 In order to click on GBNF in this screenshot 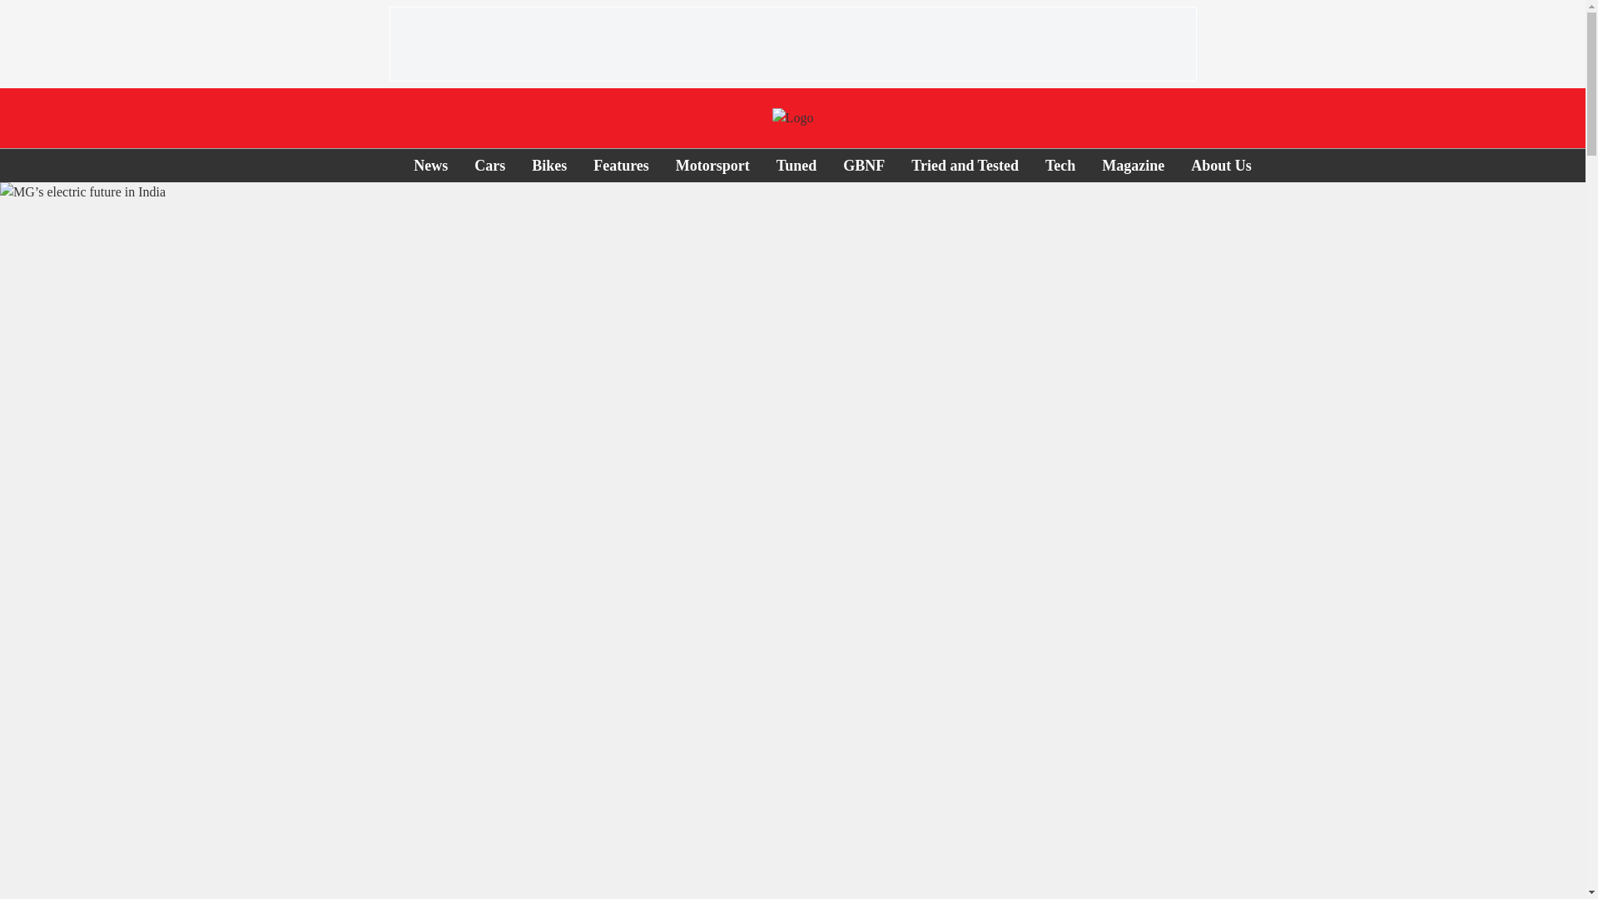, I will do `click(864, 165)`.